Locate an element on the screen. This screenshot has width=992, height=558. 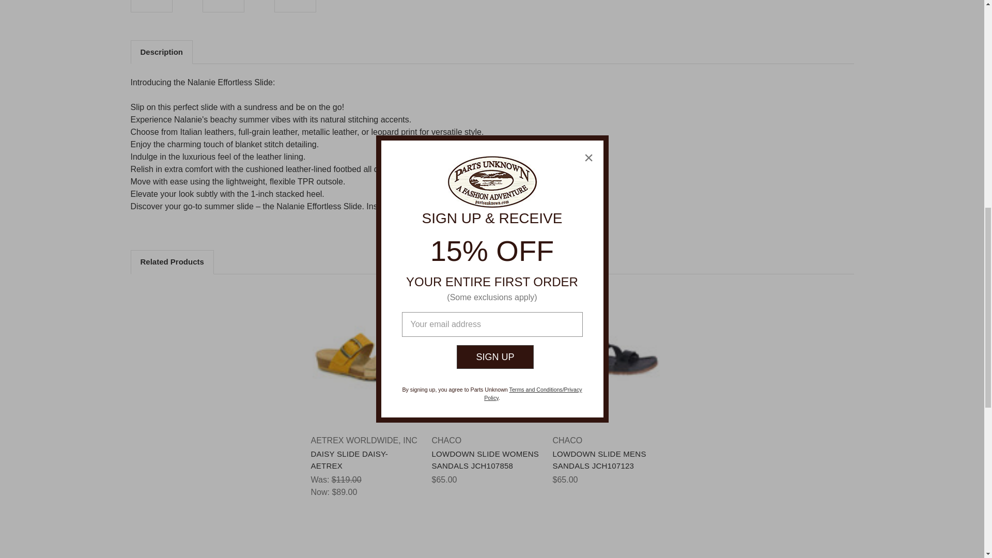
NALANIE SLIDE NALANIE is located at coordinates (223, 5).